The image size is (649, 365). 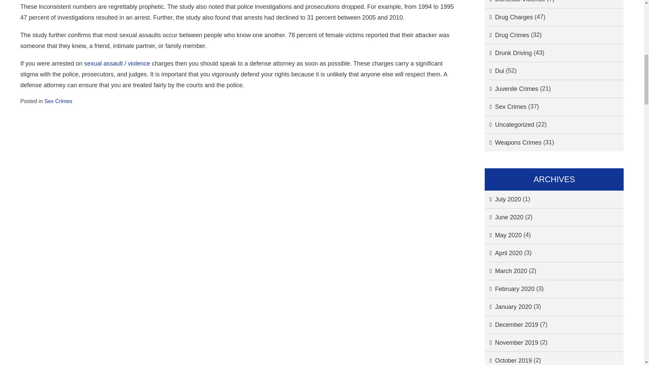 I want to click on Weapons Crimes, so click(x=513, y=143).